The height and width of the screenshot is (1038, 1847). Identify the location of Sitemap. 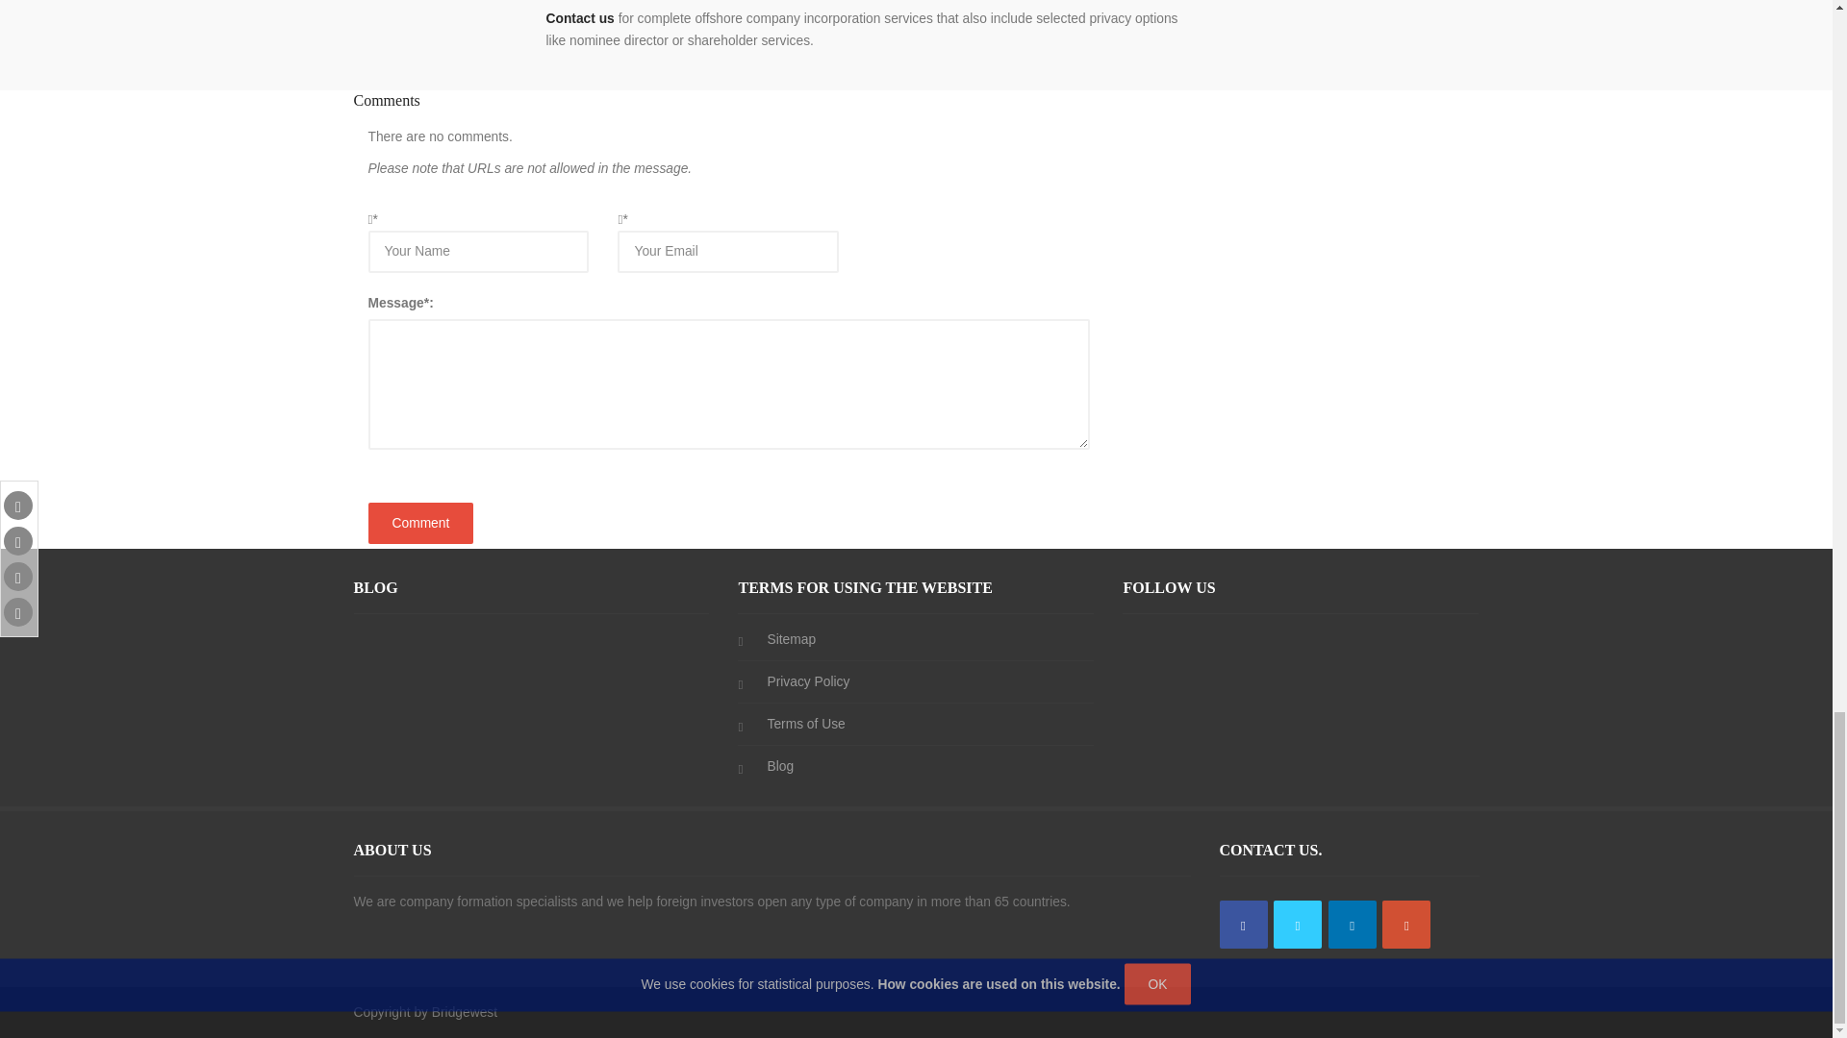
(791, 638).